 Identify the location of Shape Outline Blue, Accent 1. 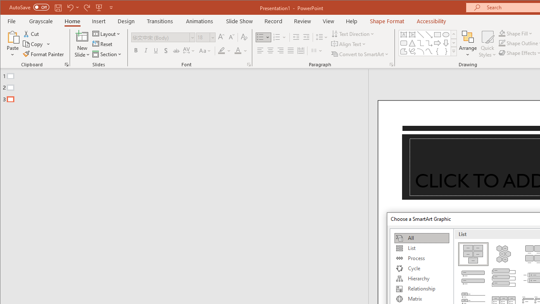
(502, 43).